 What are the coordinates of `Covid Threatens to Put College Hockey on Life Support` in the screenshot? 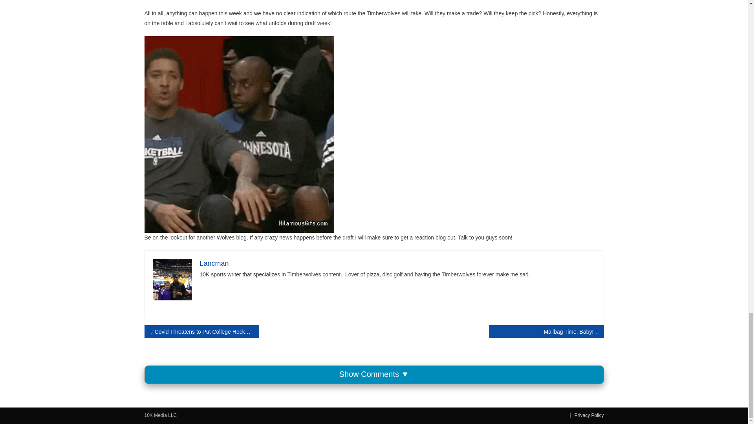 It's located at (202, 331).